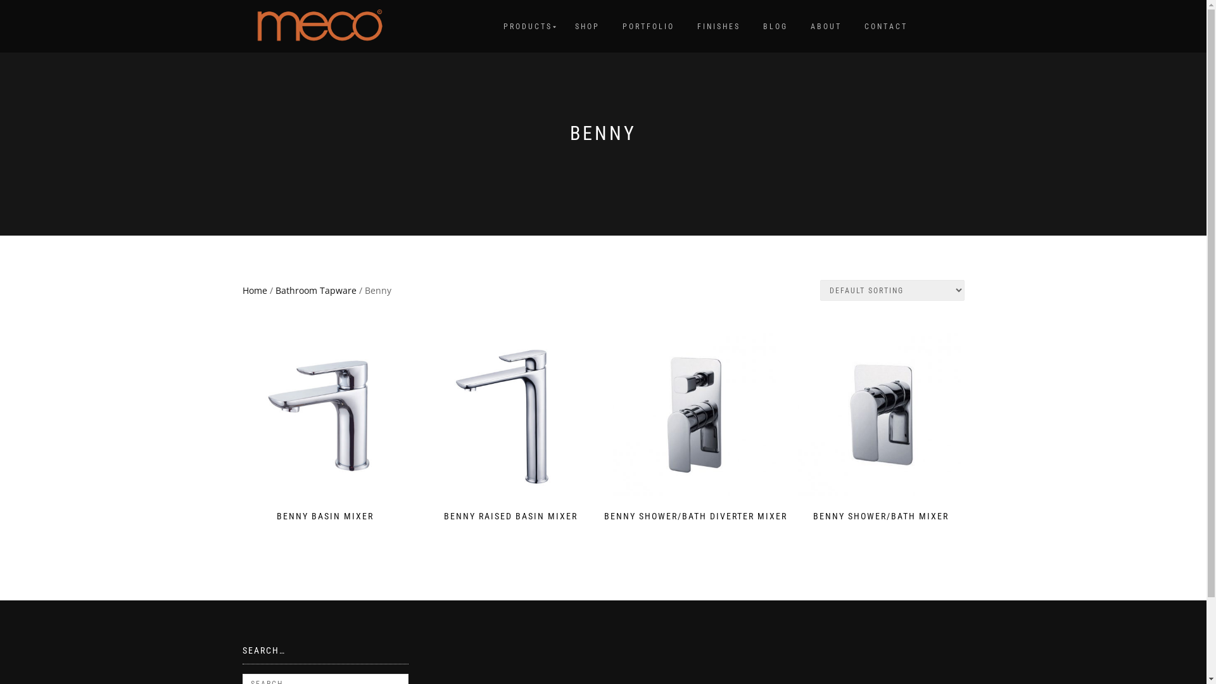  What do you see at coordinates (649, 27) in the screenshot?
I see `PORTFOLIO` at bounding box center [649, 27].